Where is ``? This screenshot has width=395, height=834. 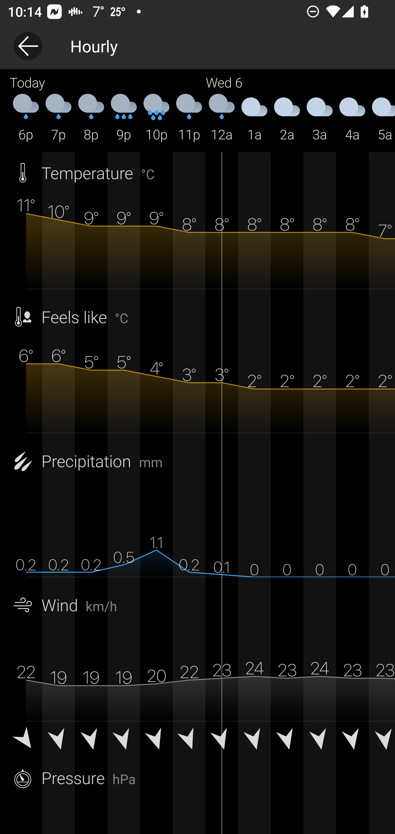
 is located at coordinates (254, 740).